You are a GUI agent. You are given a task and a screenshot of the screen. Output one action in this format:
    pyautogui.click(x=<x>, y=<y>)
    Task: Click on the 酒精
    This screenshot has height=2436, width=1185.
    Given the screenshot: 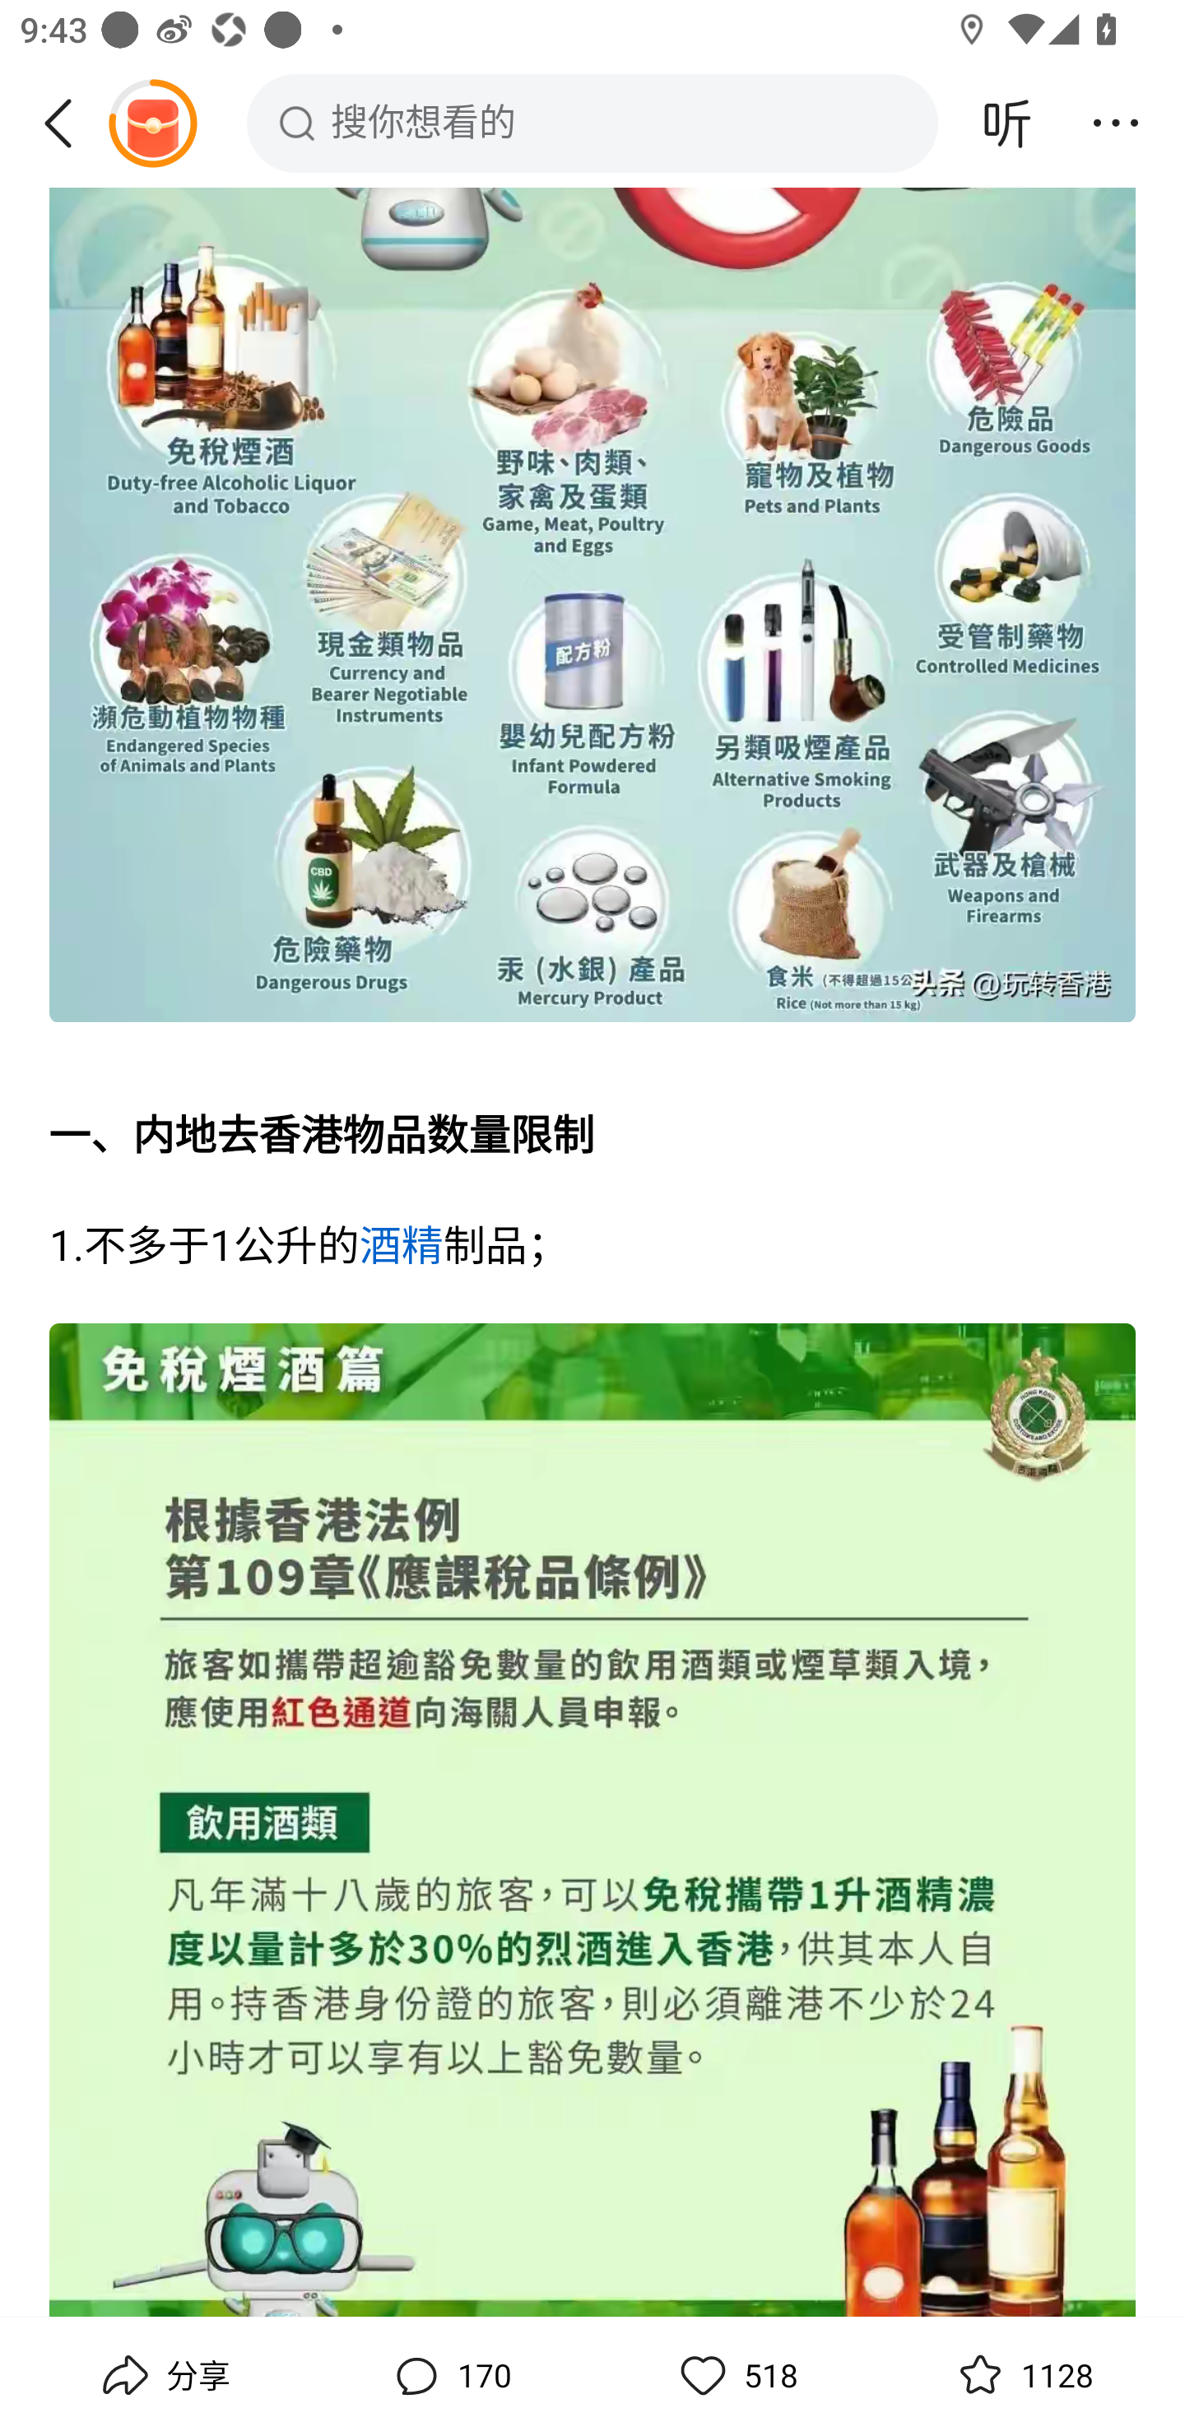 What is the action you would take?
    pyautogui.click(x=401, y=1249)
    